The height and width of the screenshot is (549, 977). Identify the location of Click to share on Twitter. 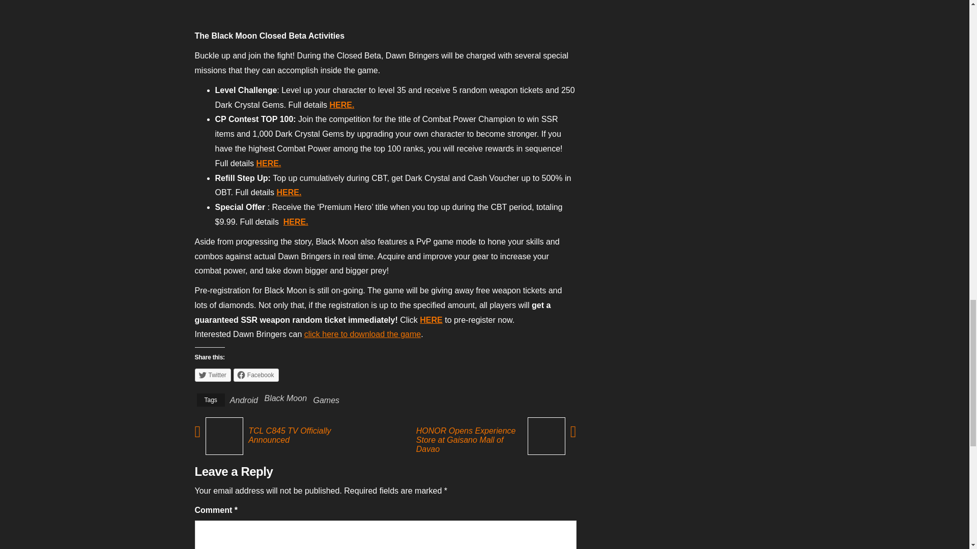
(213, 375).